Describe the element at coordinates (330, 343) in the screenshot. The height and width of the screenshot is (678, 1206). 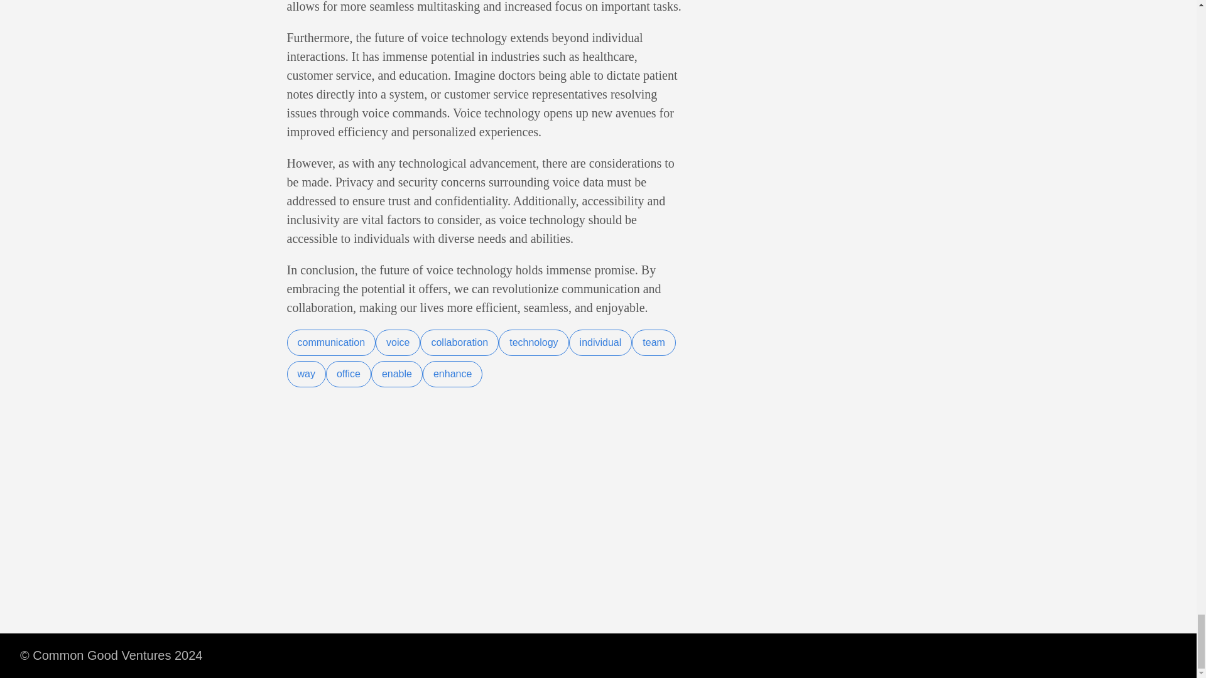
I see `communication` at that location.